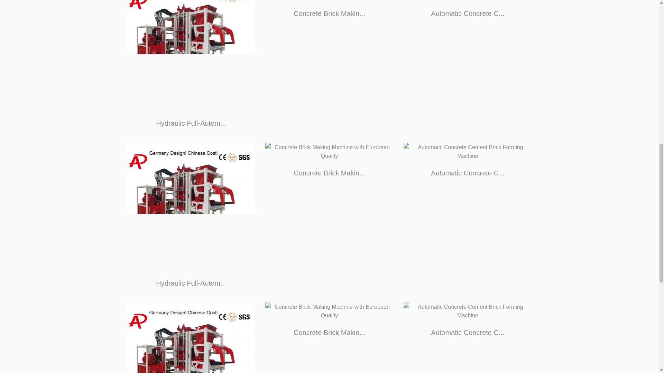  What do you see at coordinates (329, 173) in the screenshot?
I see `Concrete Brick Makin...` at bounding box center [329, 173].